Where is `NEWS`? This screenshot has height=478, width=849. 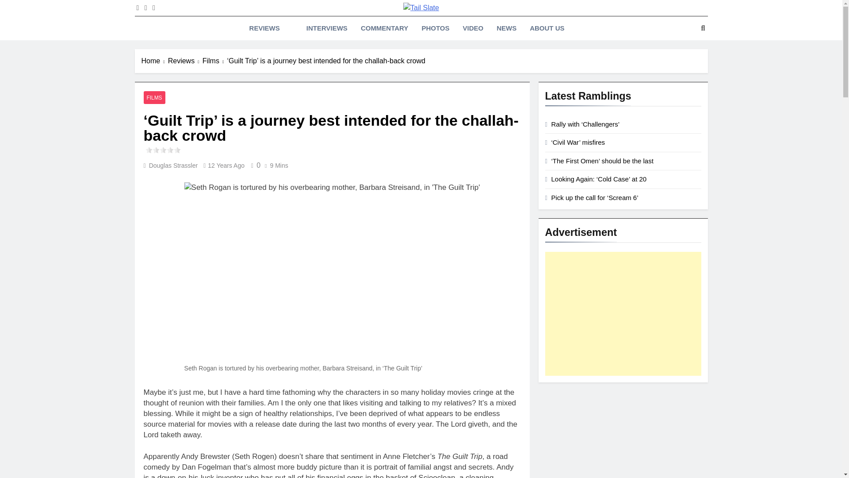 NEWS is located at coordinates (506, 28).